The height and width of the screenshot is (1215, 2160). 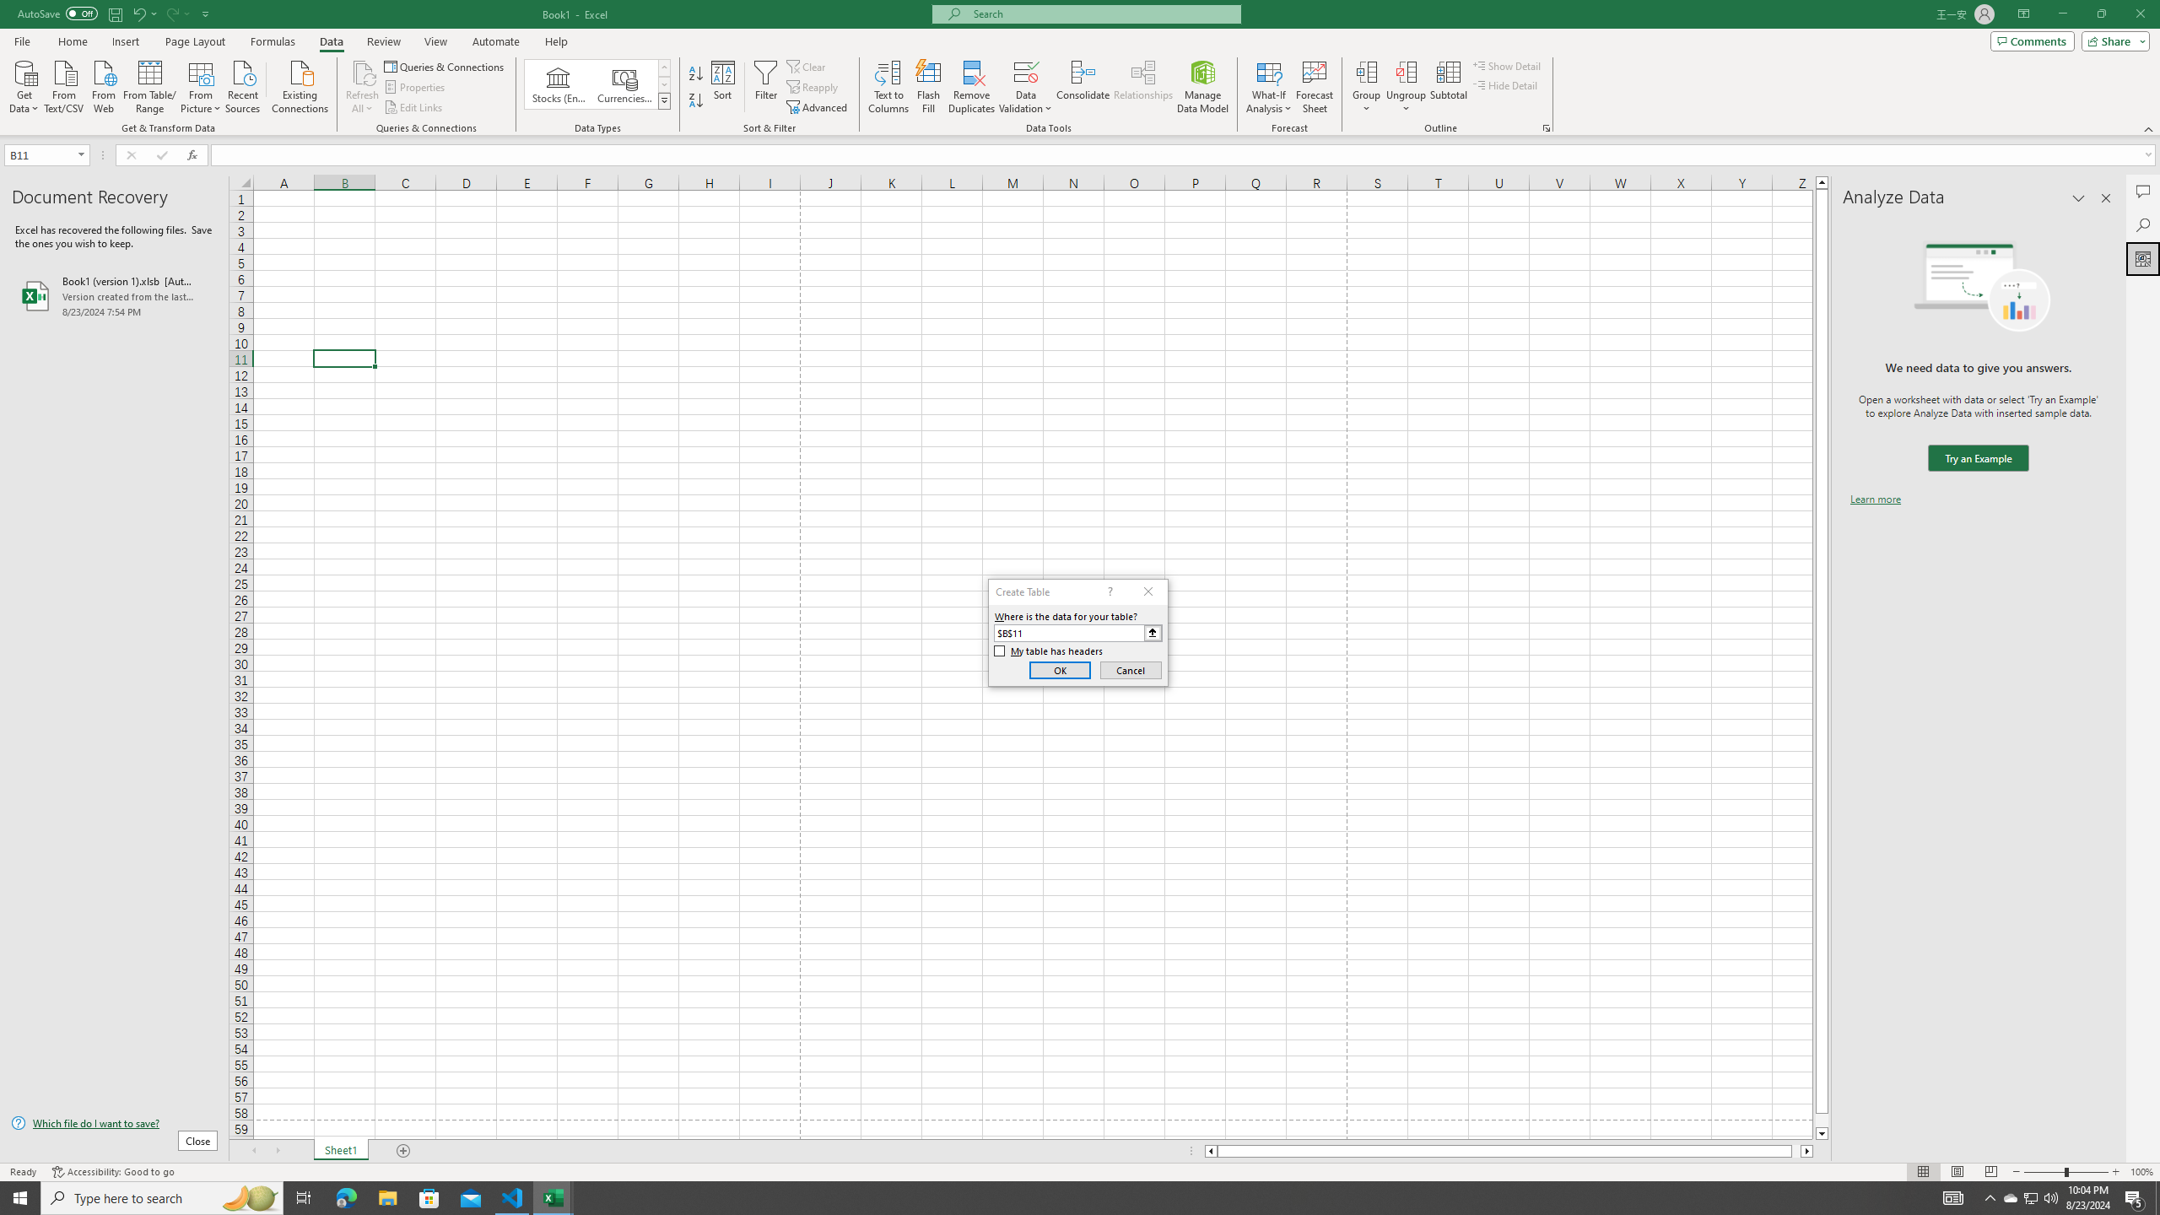 I want to click on From Web, so click(x=103, y=85).